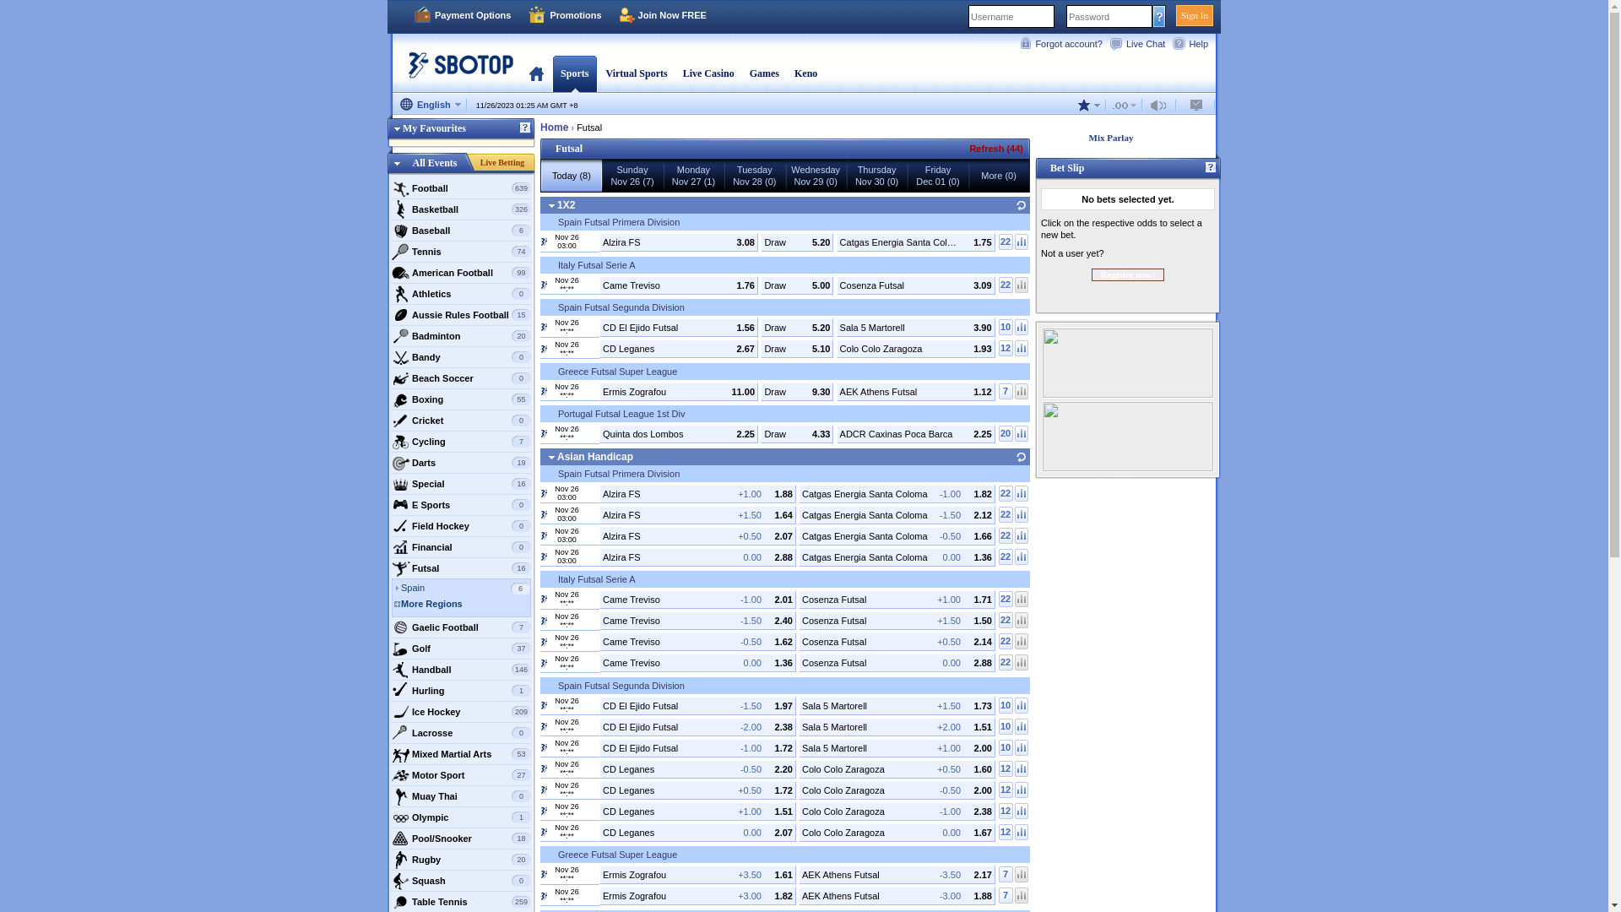 This screenshot has width=1621, height=912. Describe the element at coordinates (594, 489) in the screenshot. I see `Add to my favourites` at that location.